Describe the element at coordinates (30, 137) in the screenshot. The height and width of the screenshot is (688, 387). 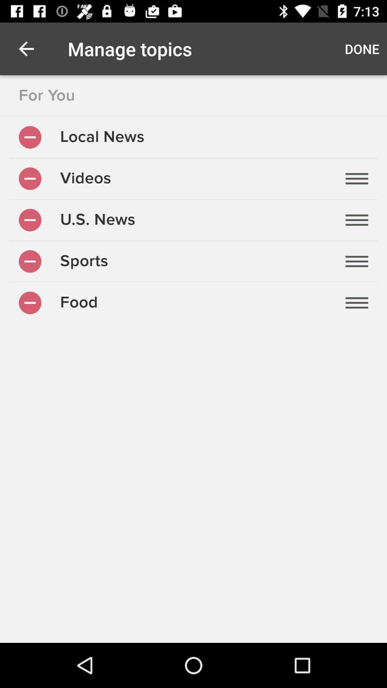
I see `minimize article` at that location.